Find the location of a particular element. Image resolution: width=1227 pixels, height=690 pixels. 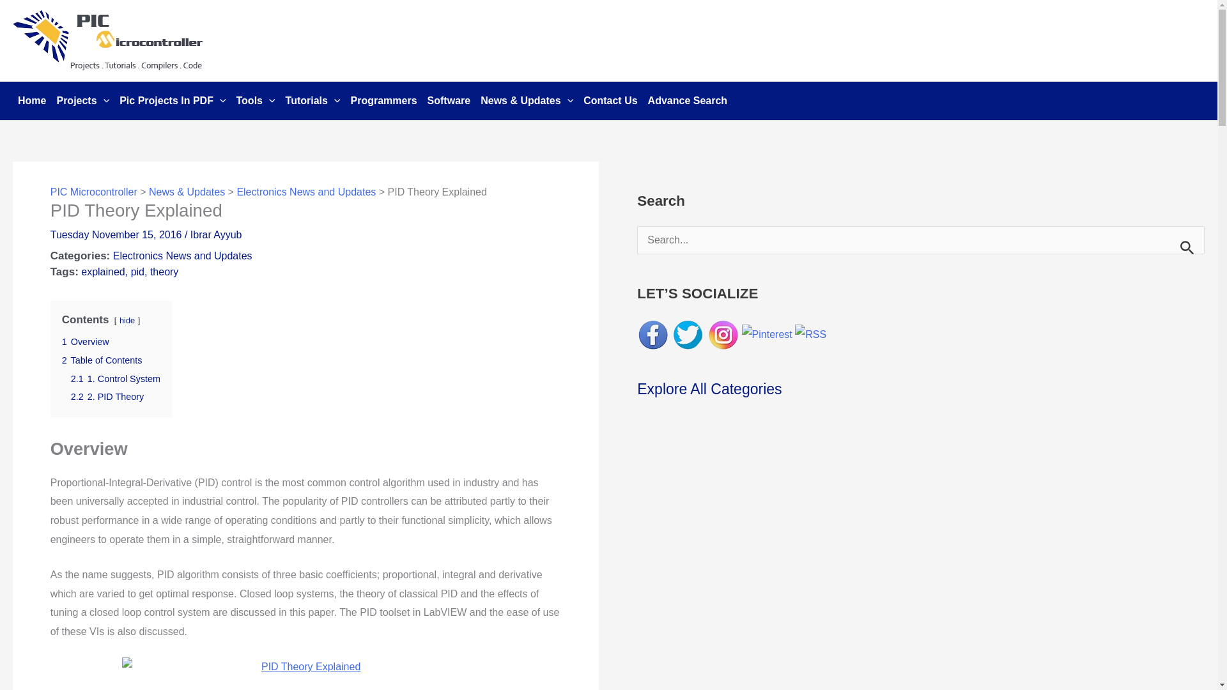

Home is located at coordinates (32, 101).